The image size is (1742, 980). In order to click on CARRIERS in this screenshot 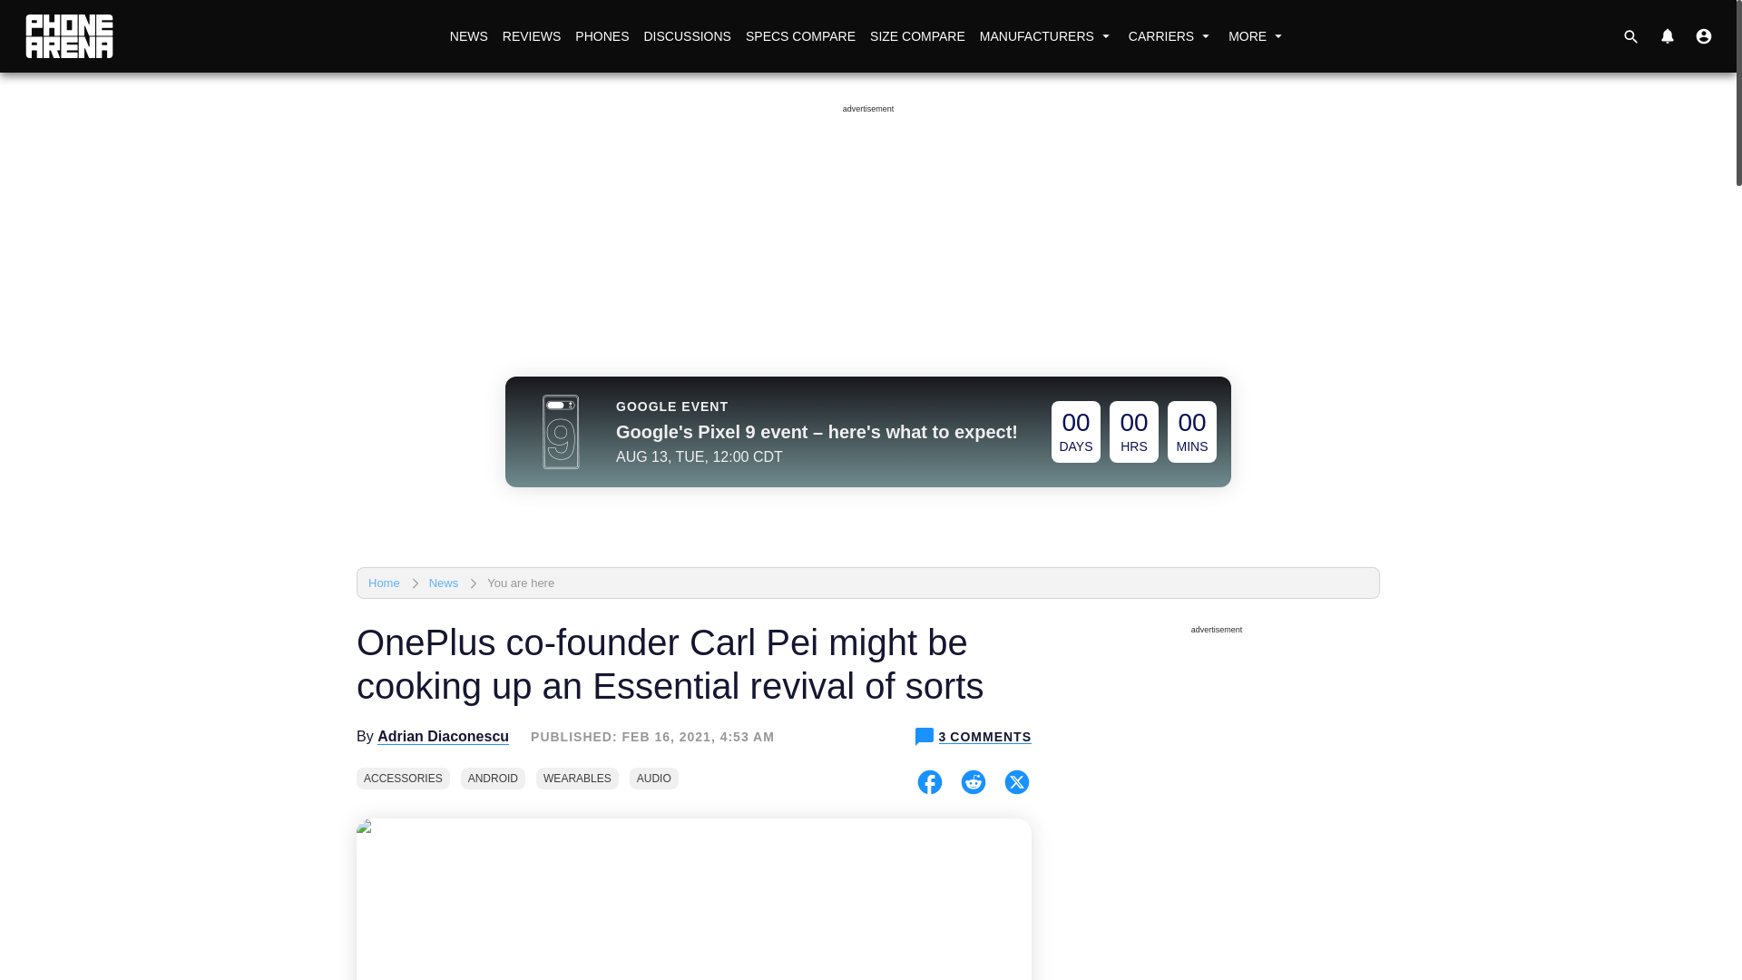, I will do `click(1170, 36)`.